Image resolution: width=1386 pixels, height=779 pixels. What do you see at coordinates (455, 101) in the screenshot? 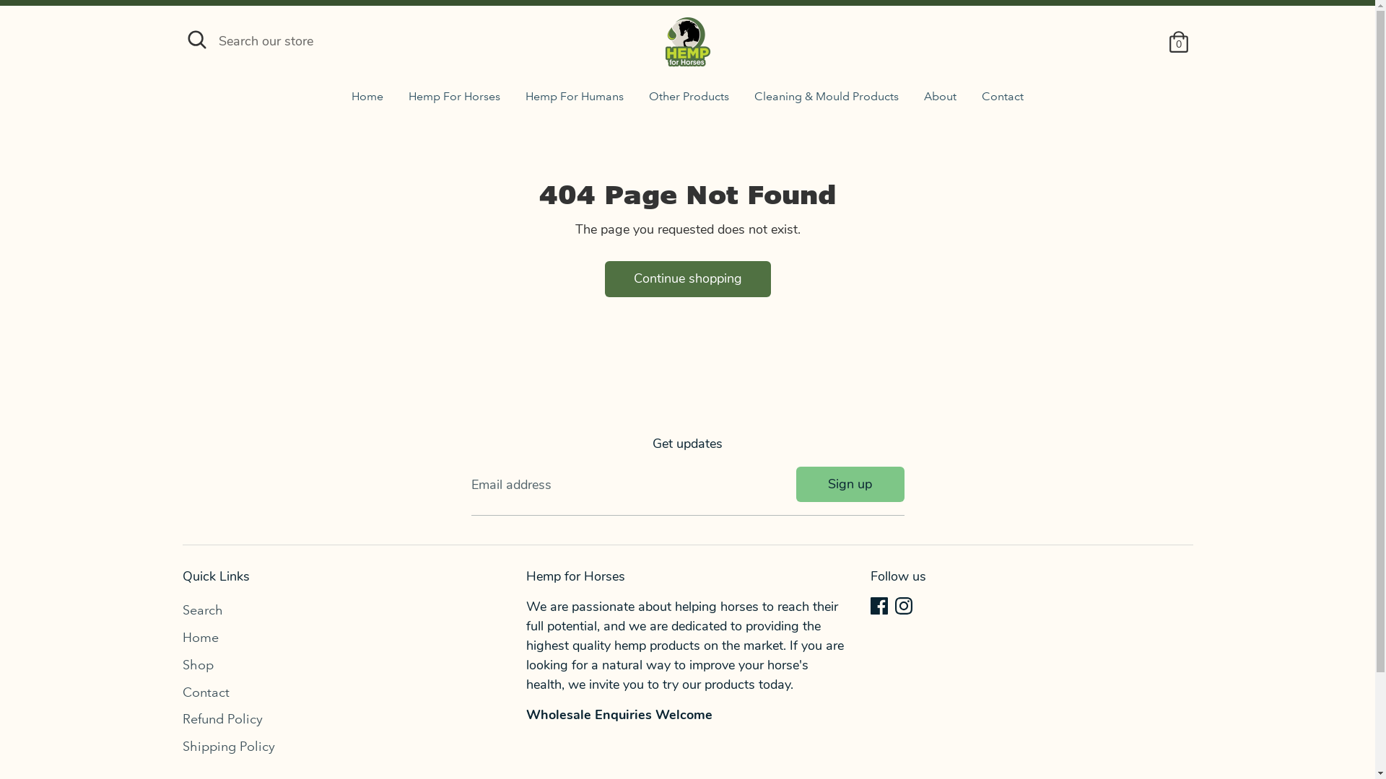
I see `Hemp For Horses` at bounding box center [455, 101].